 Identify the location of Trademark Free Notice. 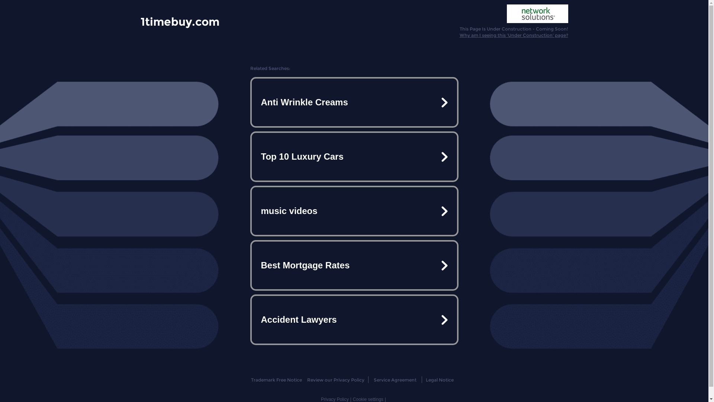
(277, 380).